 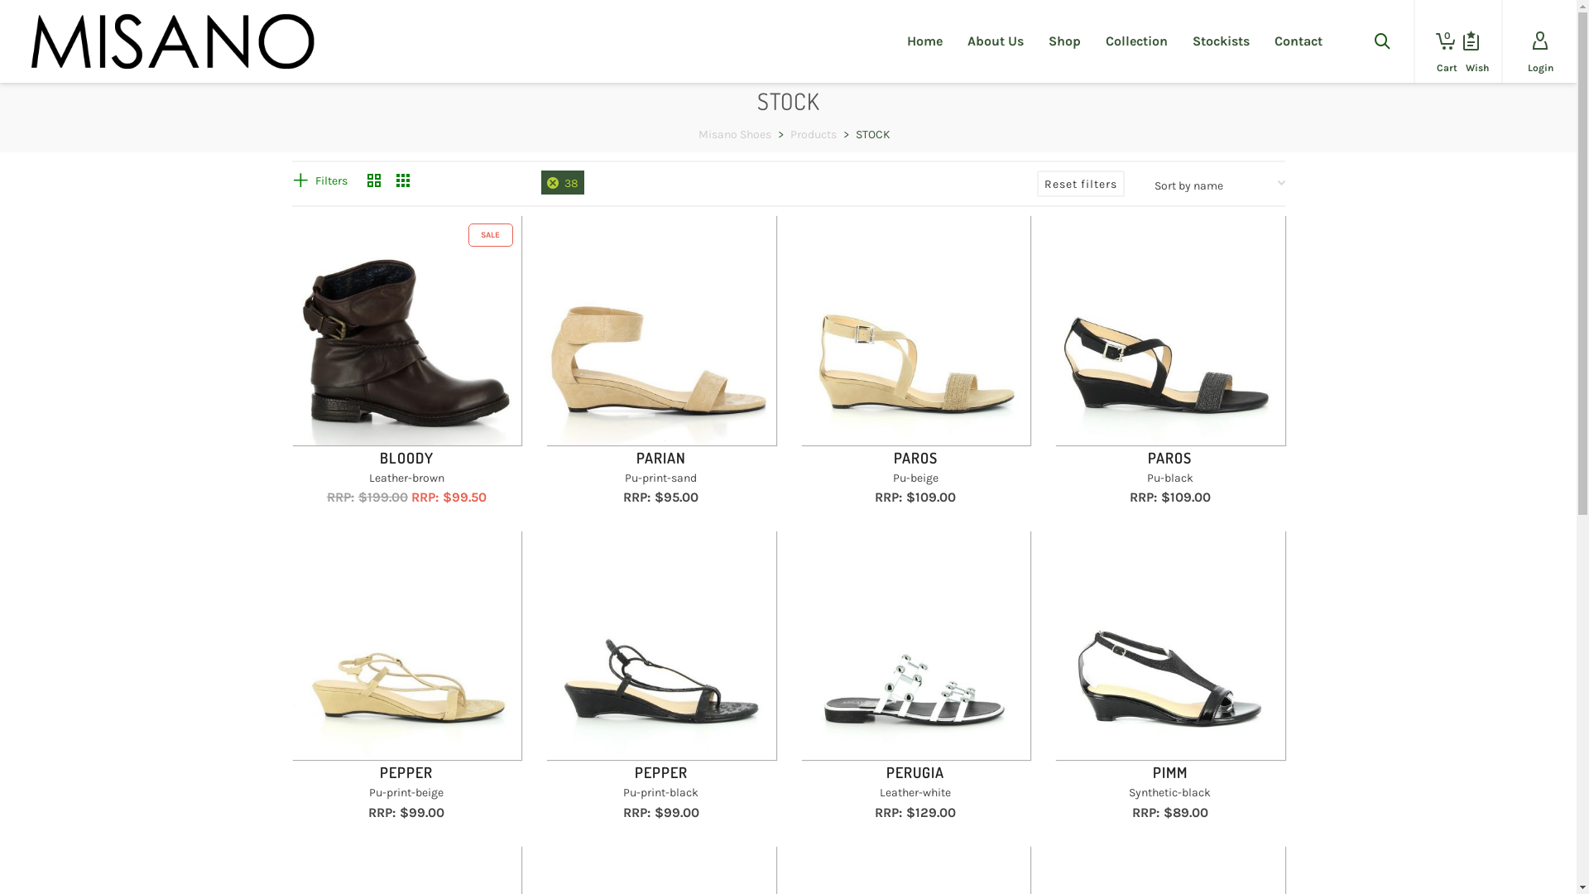 What do you see at coordinates (735, 134) in the screenshot?
I see `Misano Shoes` at bounding box center [735, 134].